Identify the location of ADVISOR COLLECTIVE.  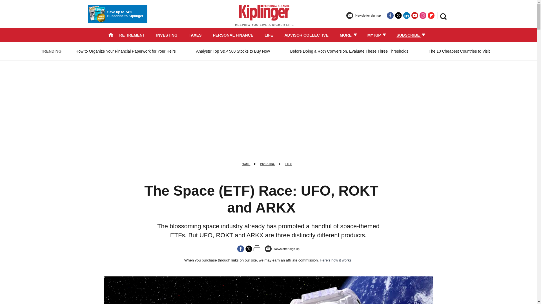
(306, 35).